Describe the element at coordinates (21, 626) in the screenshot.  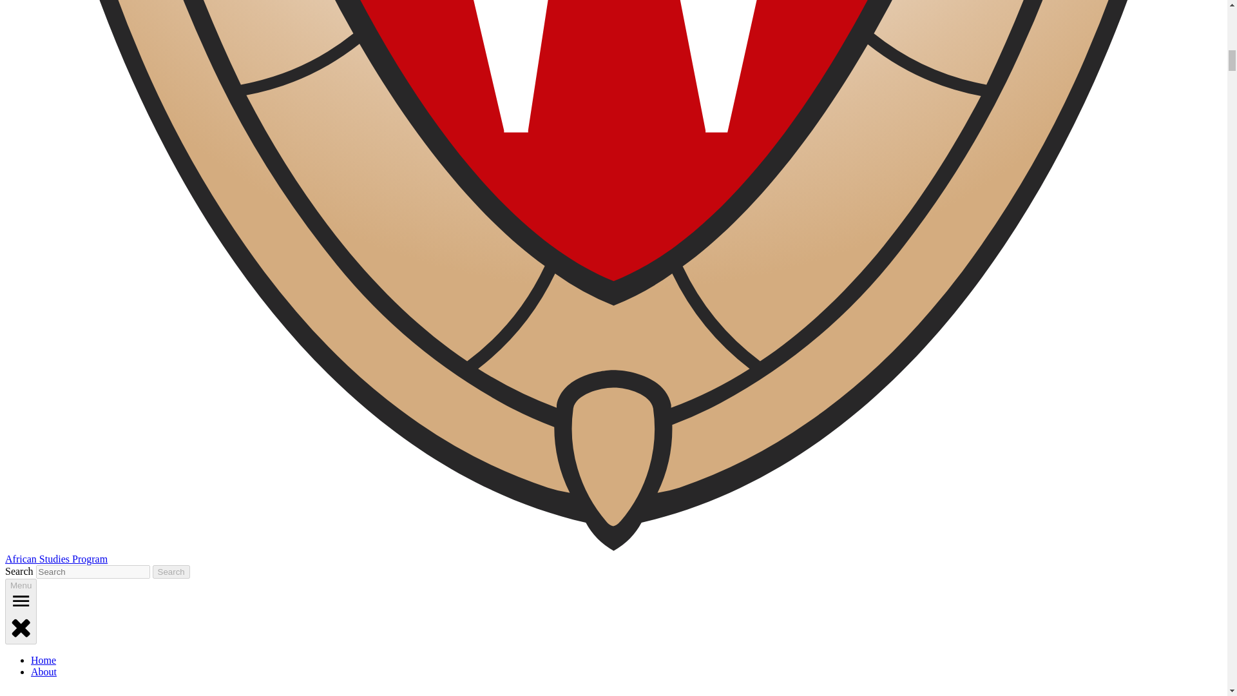
I see `close` at that location.